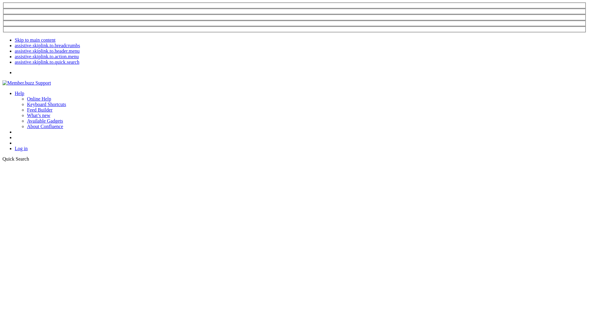 The image size is (589, 331). Describe the element at coordinates (45, 126) in the screenshot. I see `About Confluence` at that location.